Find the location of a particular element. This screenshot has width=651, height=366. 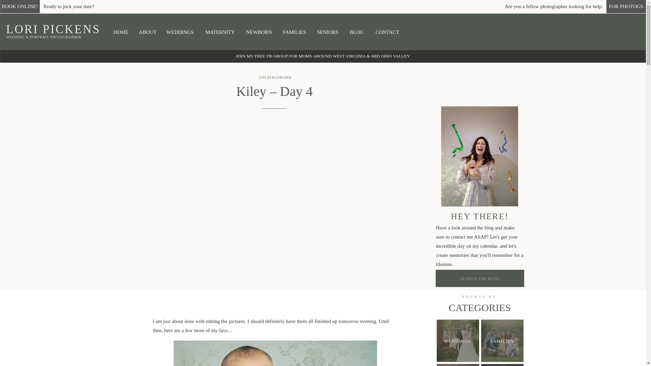

BLOG is located at coordinates (356, 32).